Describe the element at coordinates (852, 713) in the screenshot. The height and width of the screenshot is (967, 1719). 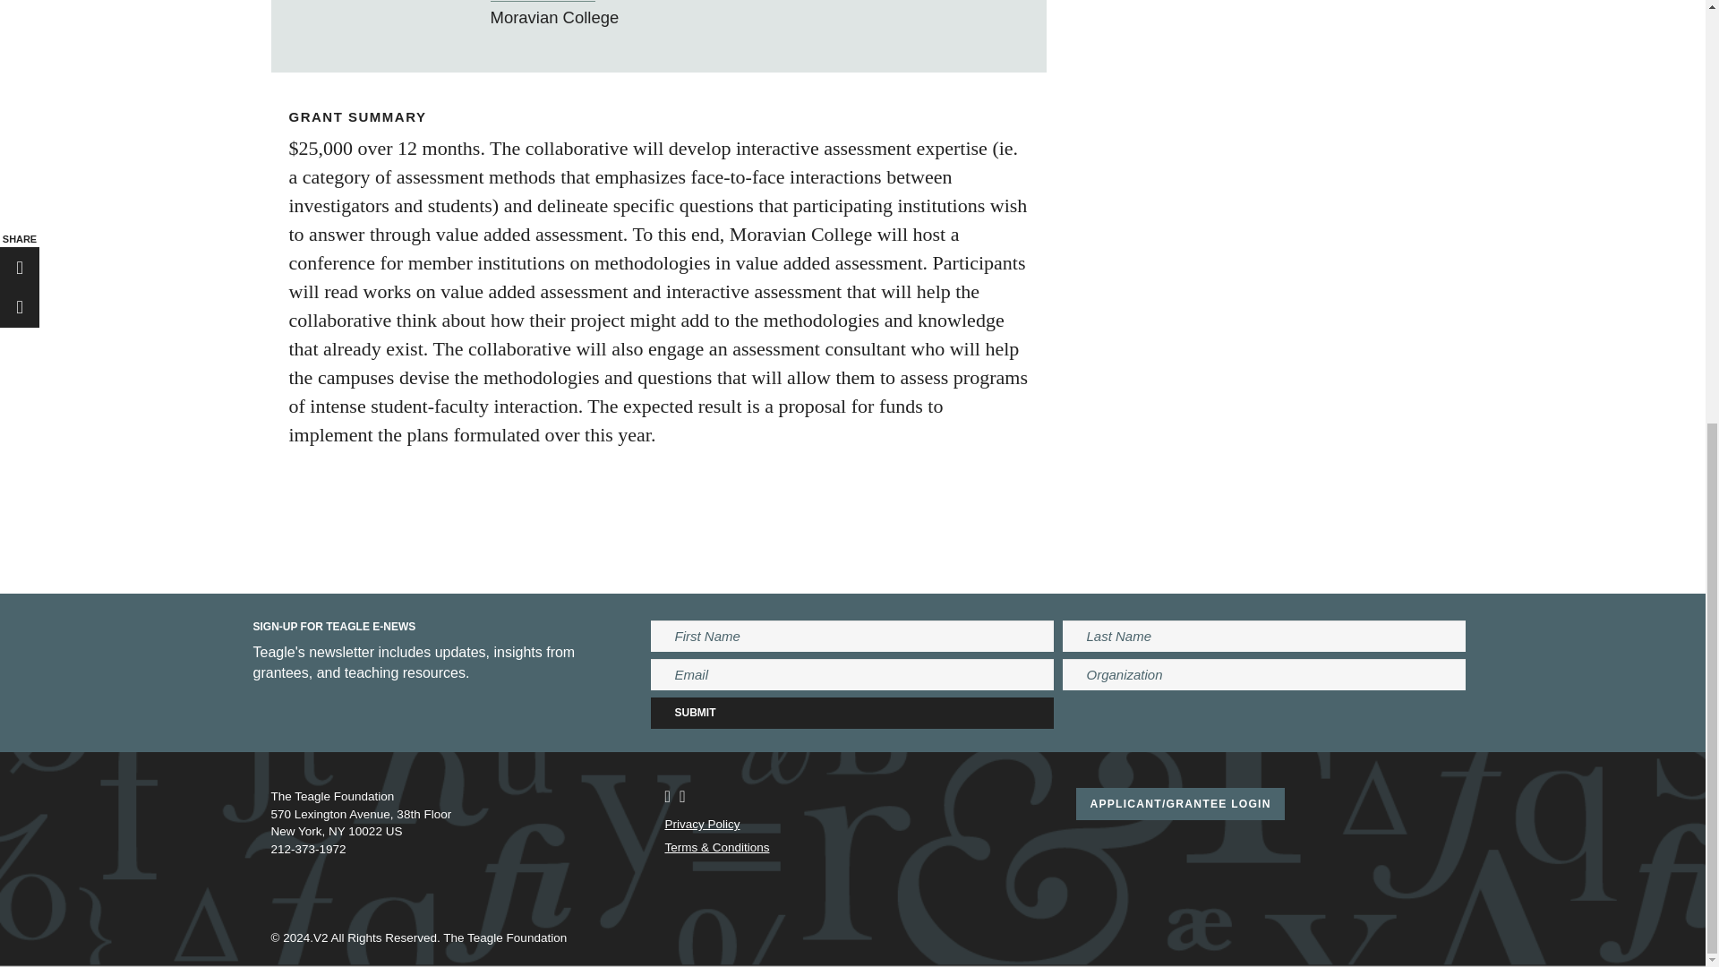
I see `Submit` at that location.